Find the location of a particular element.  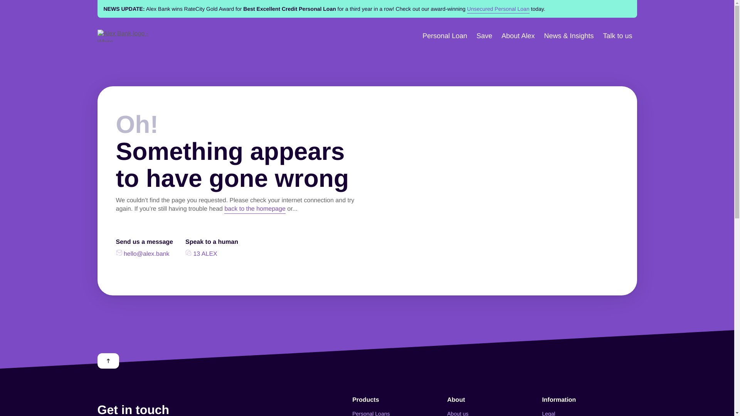

Talk to us is located at coordinates (617, 36).